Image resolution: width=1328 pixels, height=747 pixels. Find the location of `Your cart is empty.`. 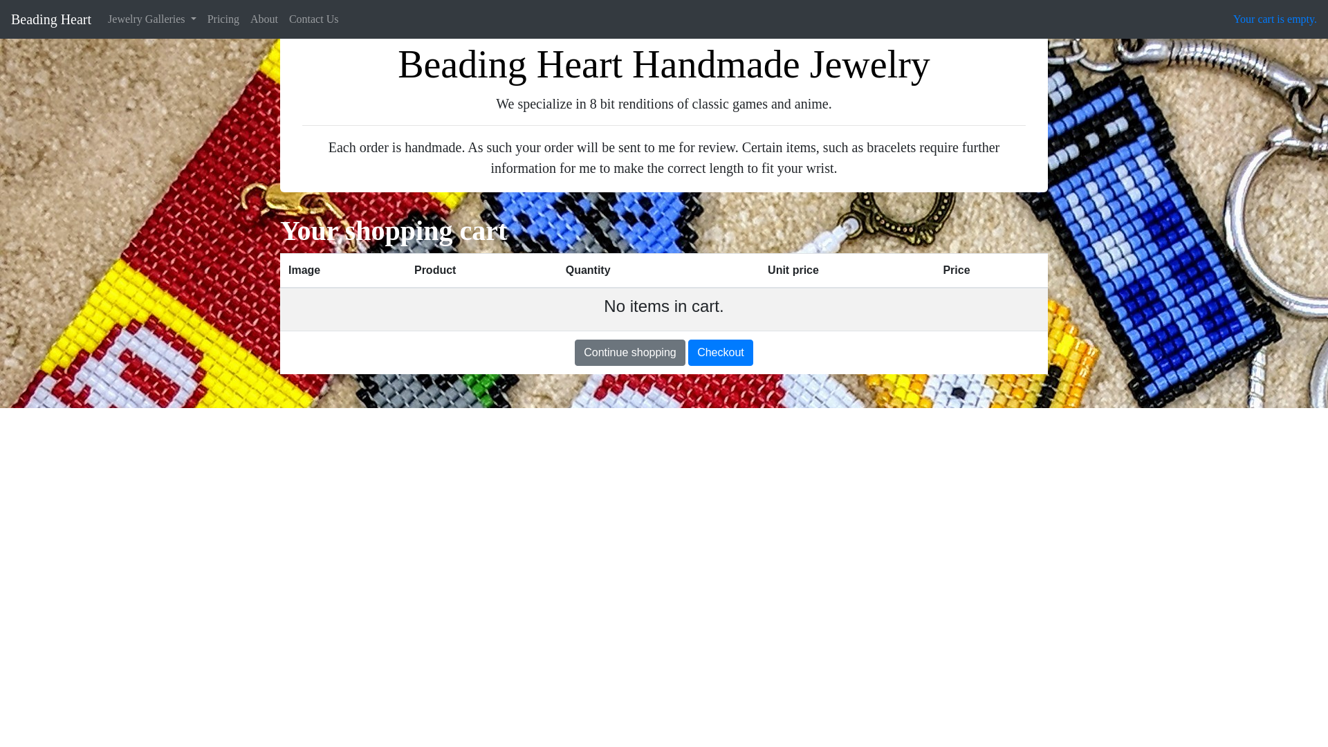

Your cart is empty. is located at coordinates (1275, 19).